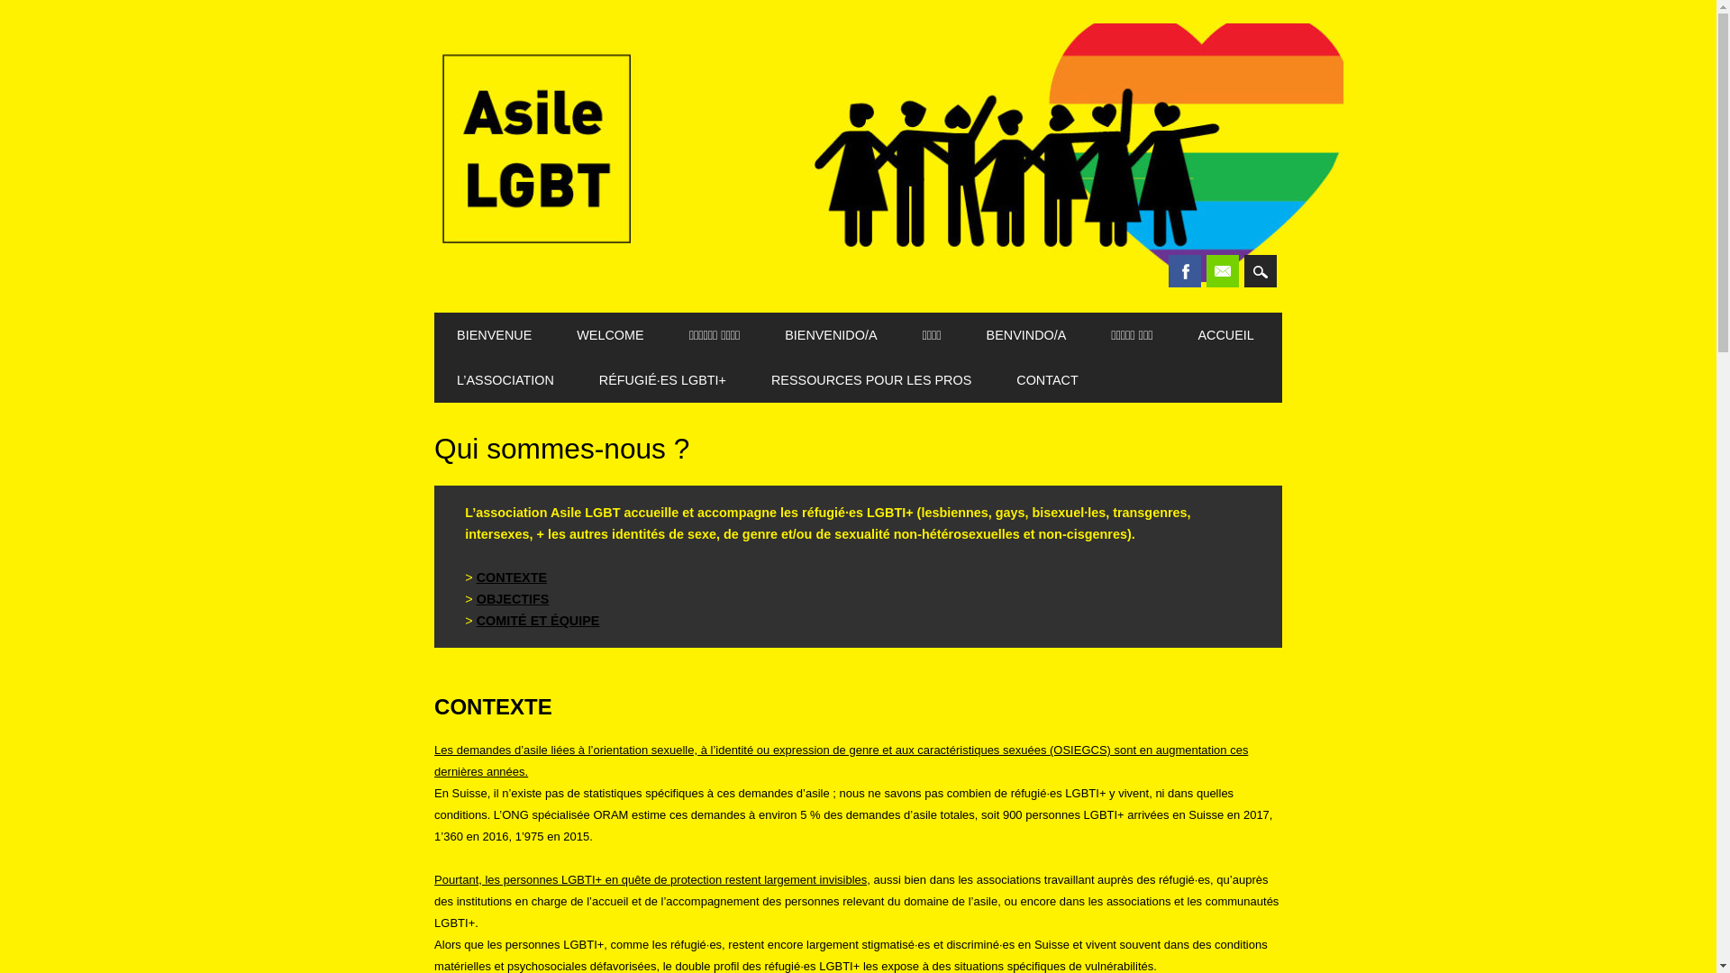  I want to click on BIENVENIDO/A, so click(831, 335).